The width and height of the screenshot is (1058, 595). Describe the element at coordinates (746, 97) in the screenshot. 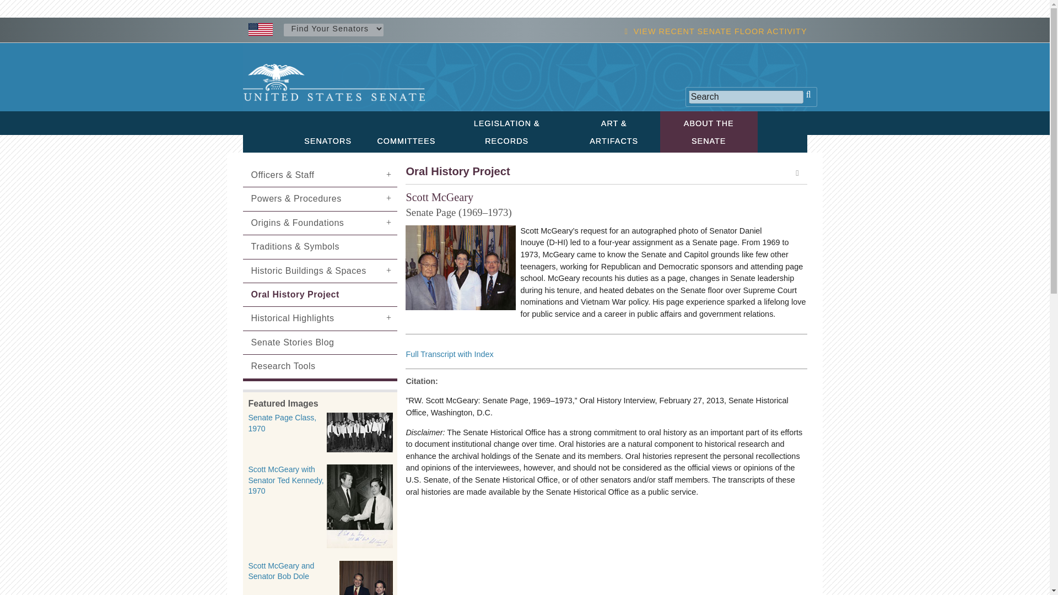

I see `Search` at that location.